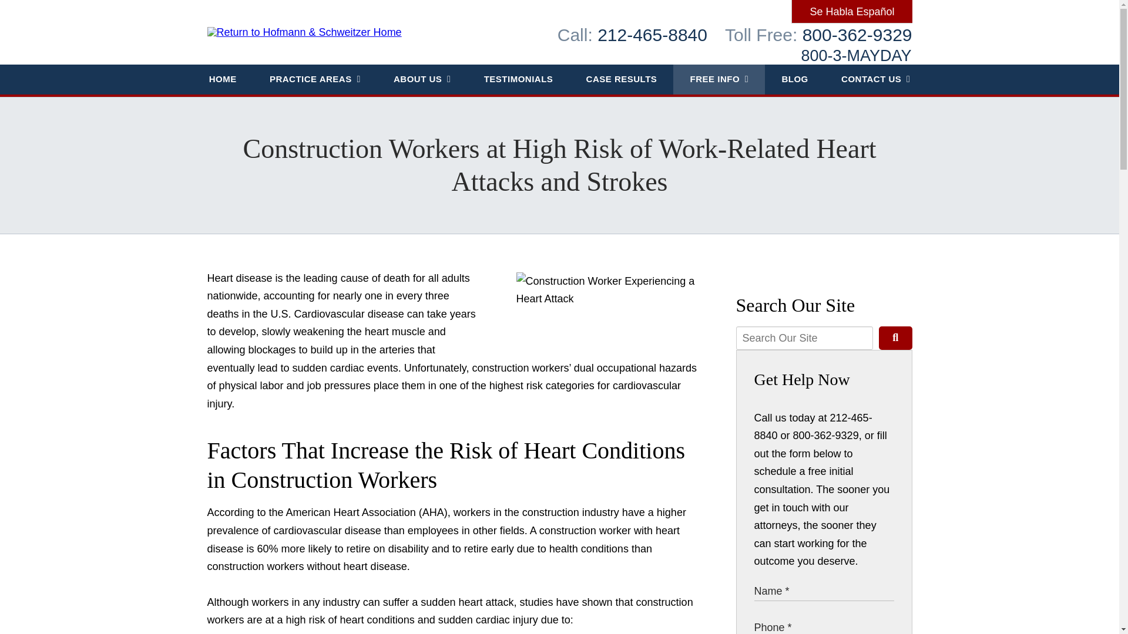 This screenshot has width=1128, height=634. I want to click on HOME, so click(223, 79).